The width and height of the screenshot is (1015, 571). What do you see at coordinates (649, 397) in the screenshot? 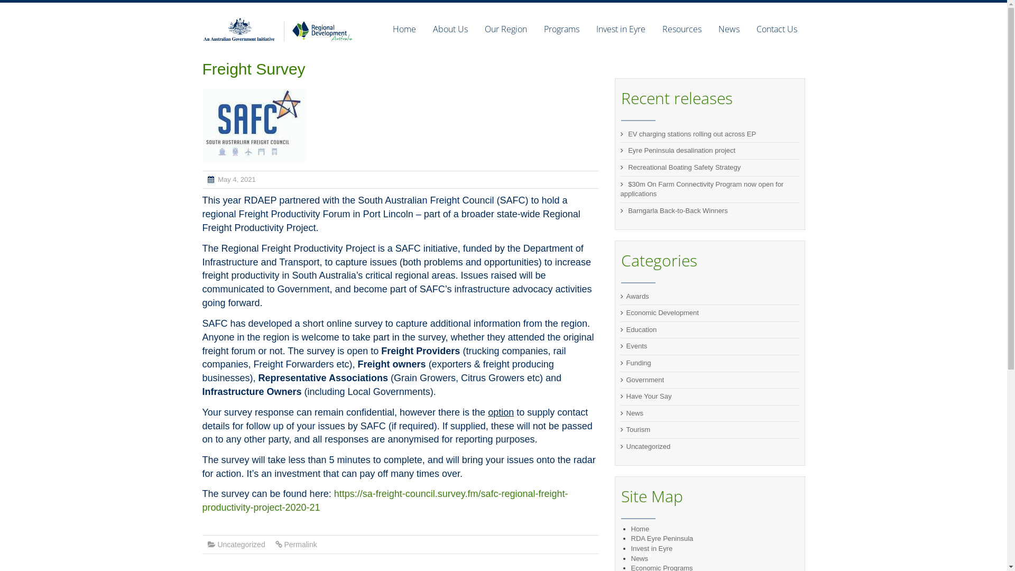
I see `Have Your Say` at bounding box center [649, 397].